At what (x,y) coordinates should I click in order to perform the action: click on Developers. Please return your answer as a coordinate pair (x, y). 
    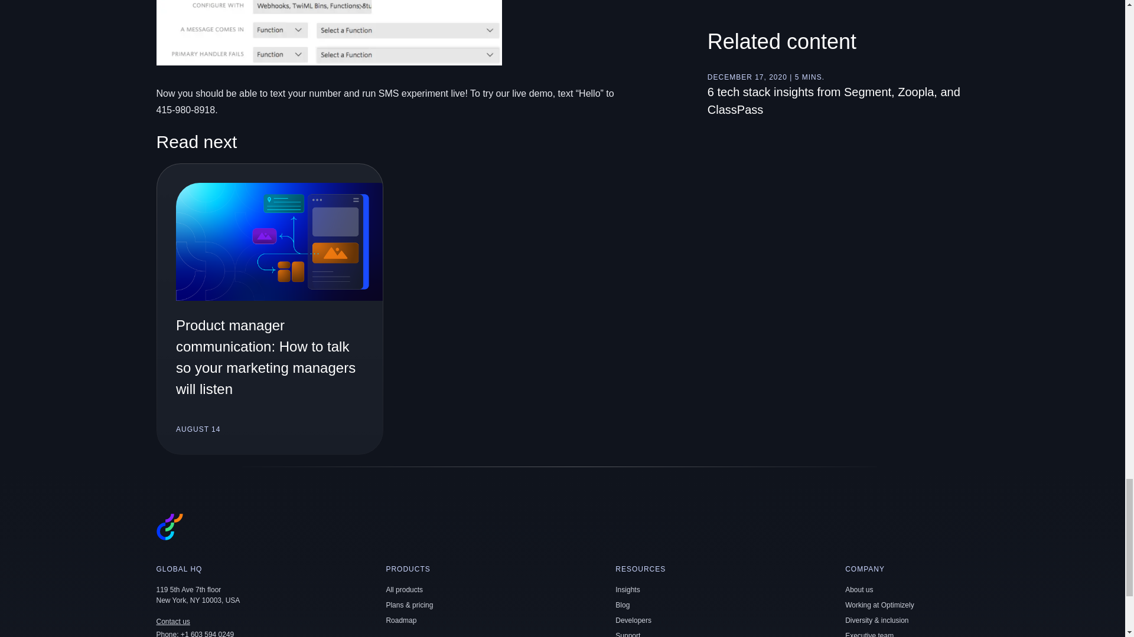
    Looking at the image, I should click on (633, 620).